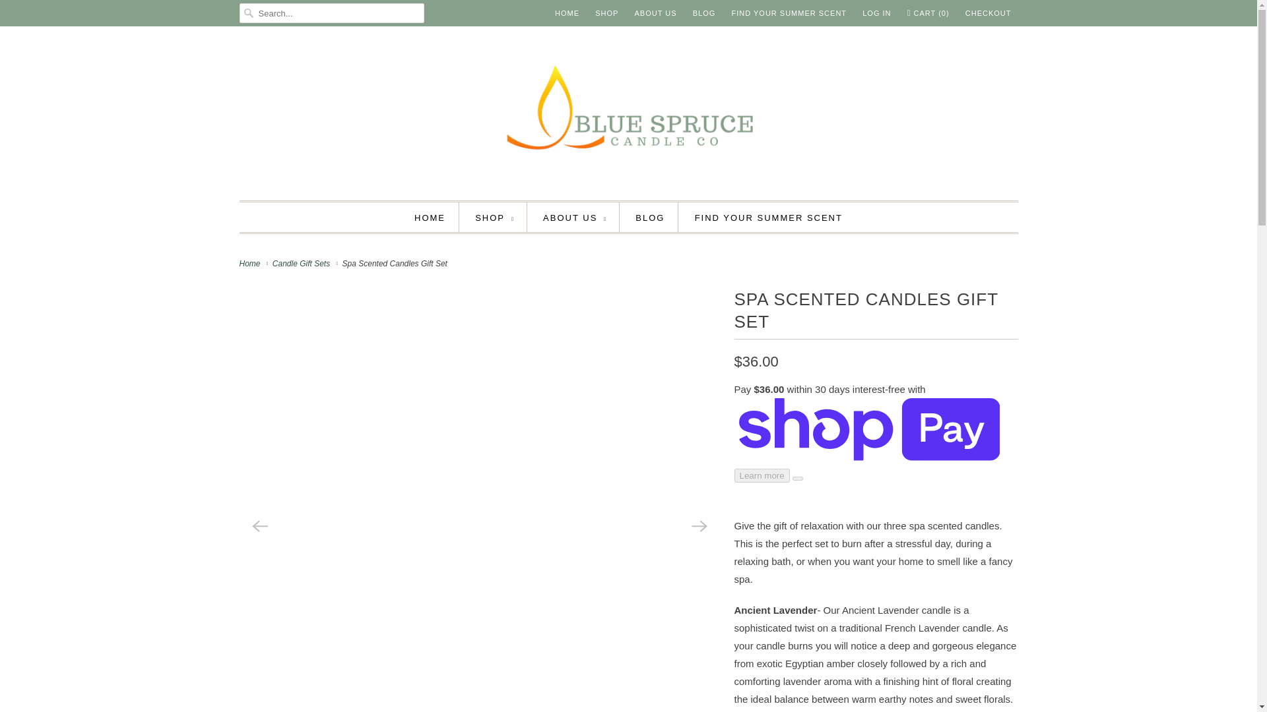 The width and height of the screenshot is (1267, 712). I want to click on Bluesprucecandles, so click(251, 264).